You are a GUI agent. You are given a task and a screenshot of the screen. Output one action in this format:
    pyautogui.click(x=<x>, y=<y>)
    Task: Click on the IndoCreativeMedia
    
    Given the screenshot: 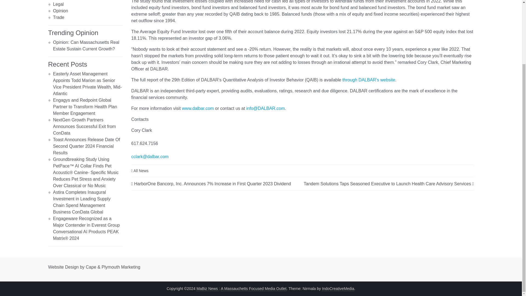 What is the action you would take?
    pyautogui.click(x=338, y=289)
    